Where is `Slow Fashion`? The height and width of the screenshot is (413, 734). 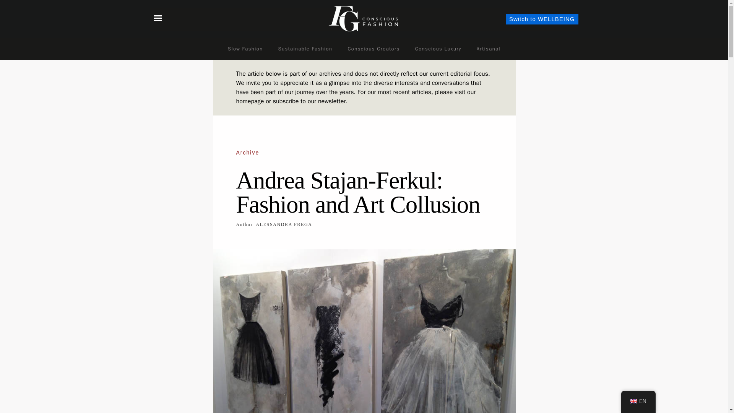 Slow Fashion is located at coordinates (245, 49).